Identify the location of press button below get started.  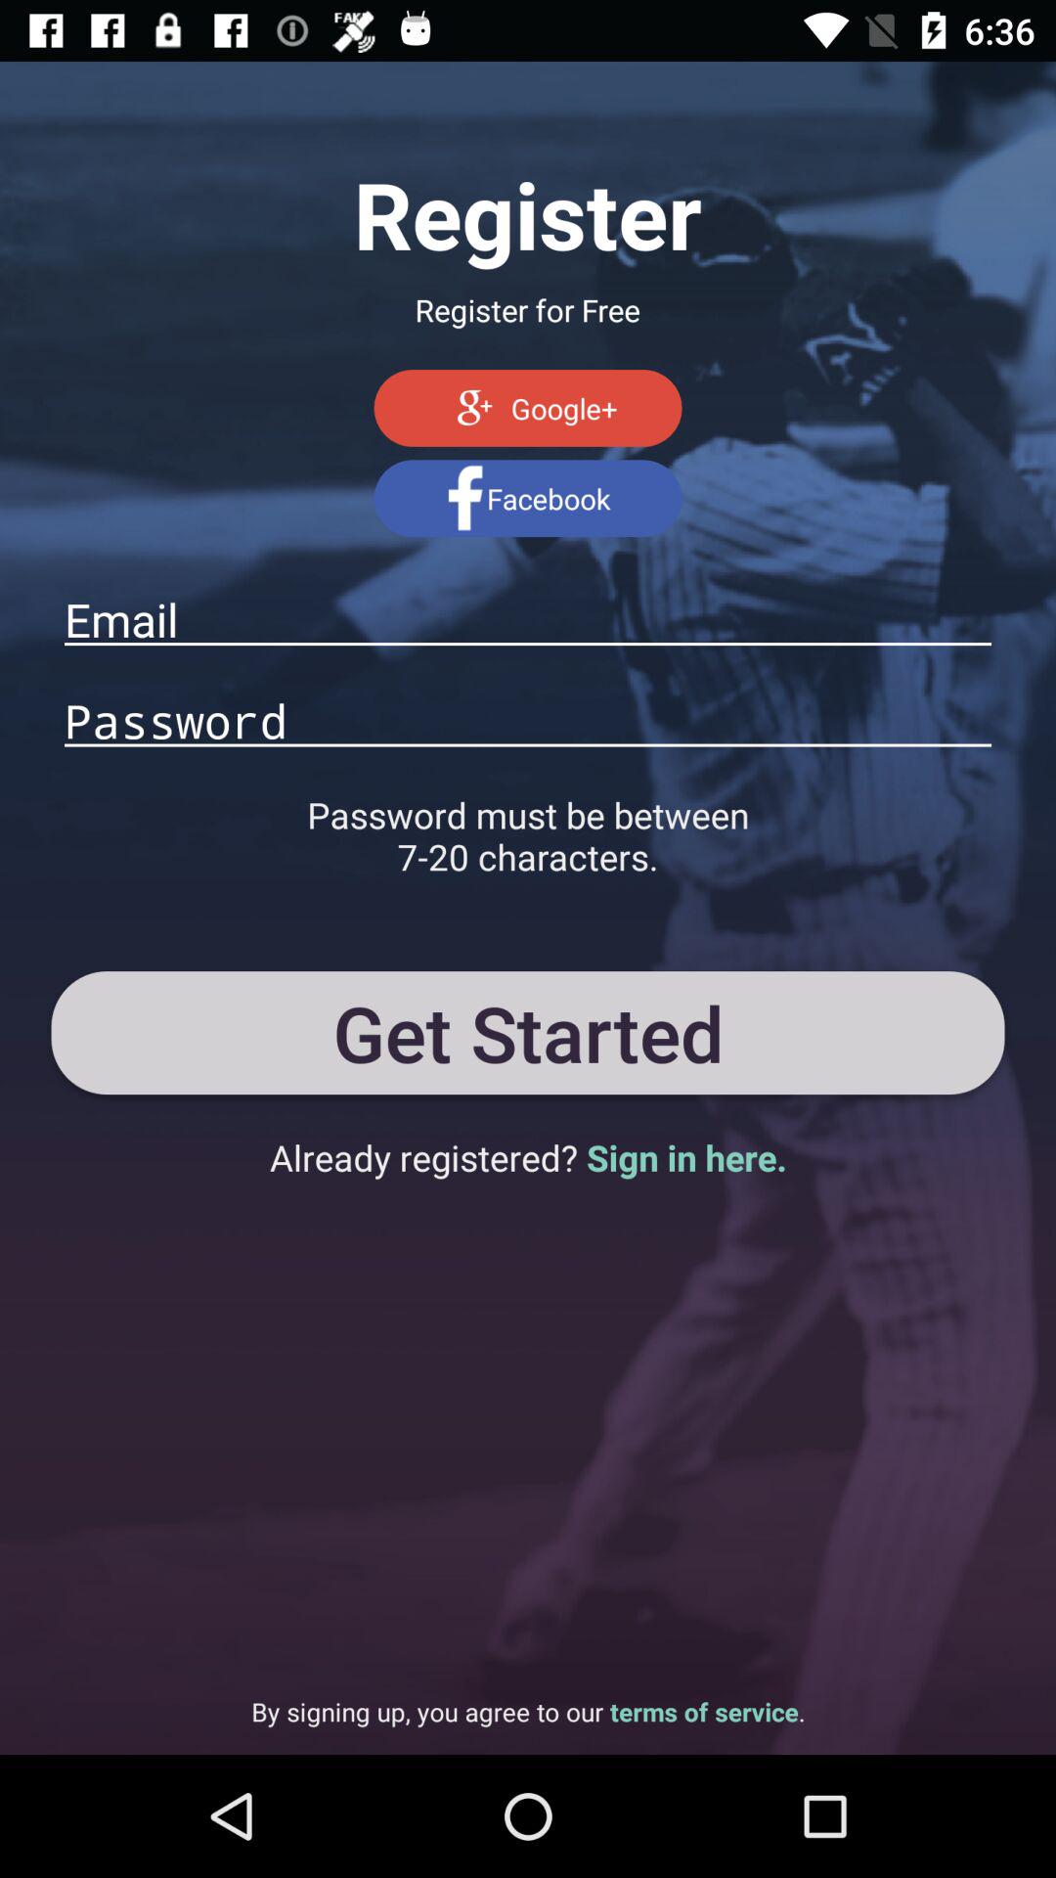
(528, 1157).